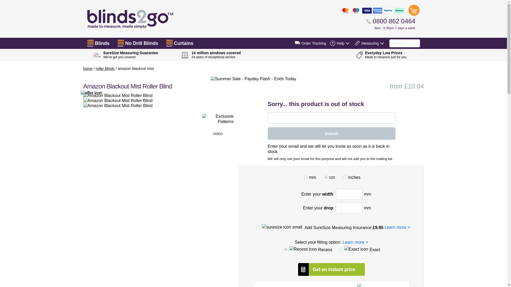 The image size is (511, 287). What do you see at coordinates (121, 42) in the screenshot?
I see `burger icon` at bounding box center [121, 42].